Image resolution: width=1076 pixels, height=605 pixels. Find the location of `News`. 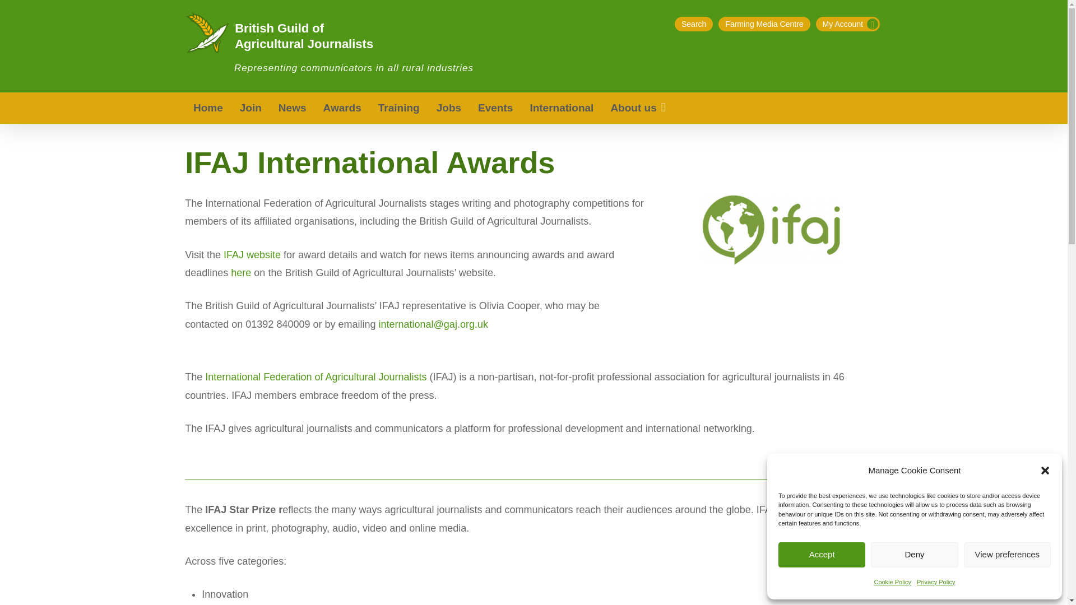

News is located at coordinates (293, 108).